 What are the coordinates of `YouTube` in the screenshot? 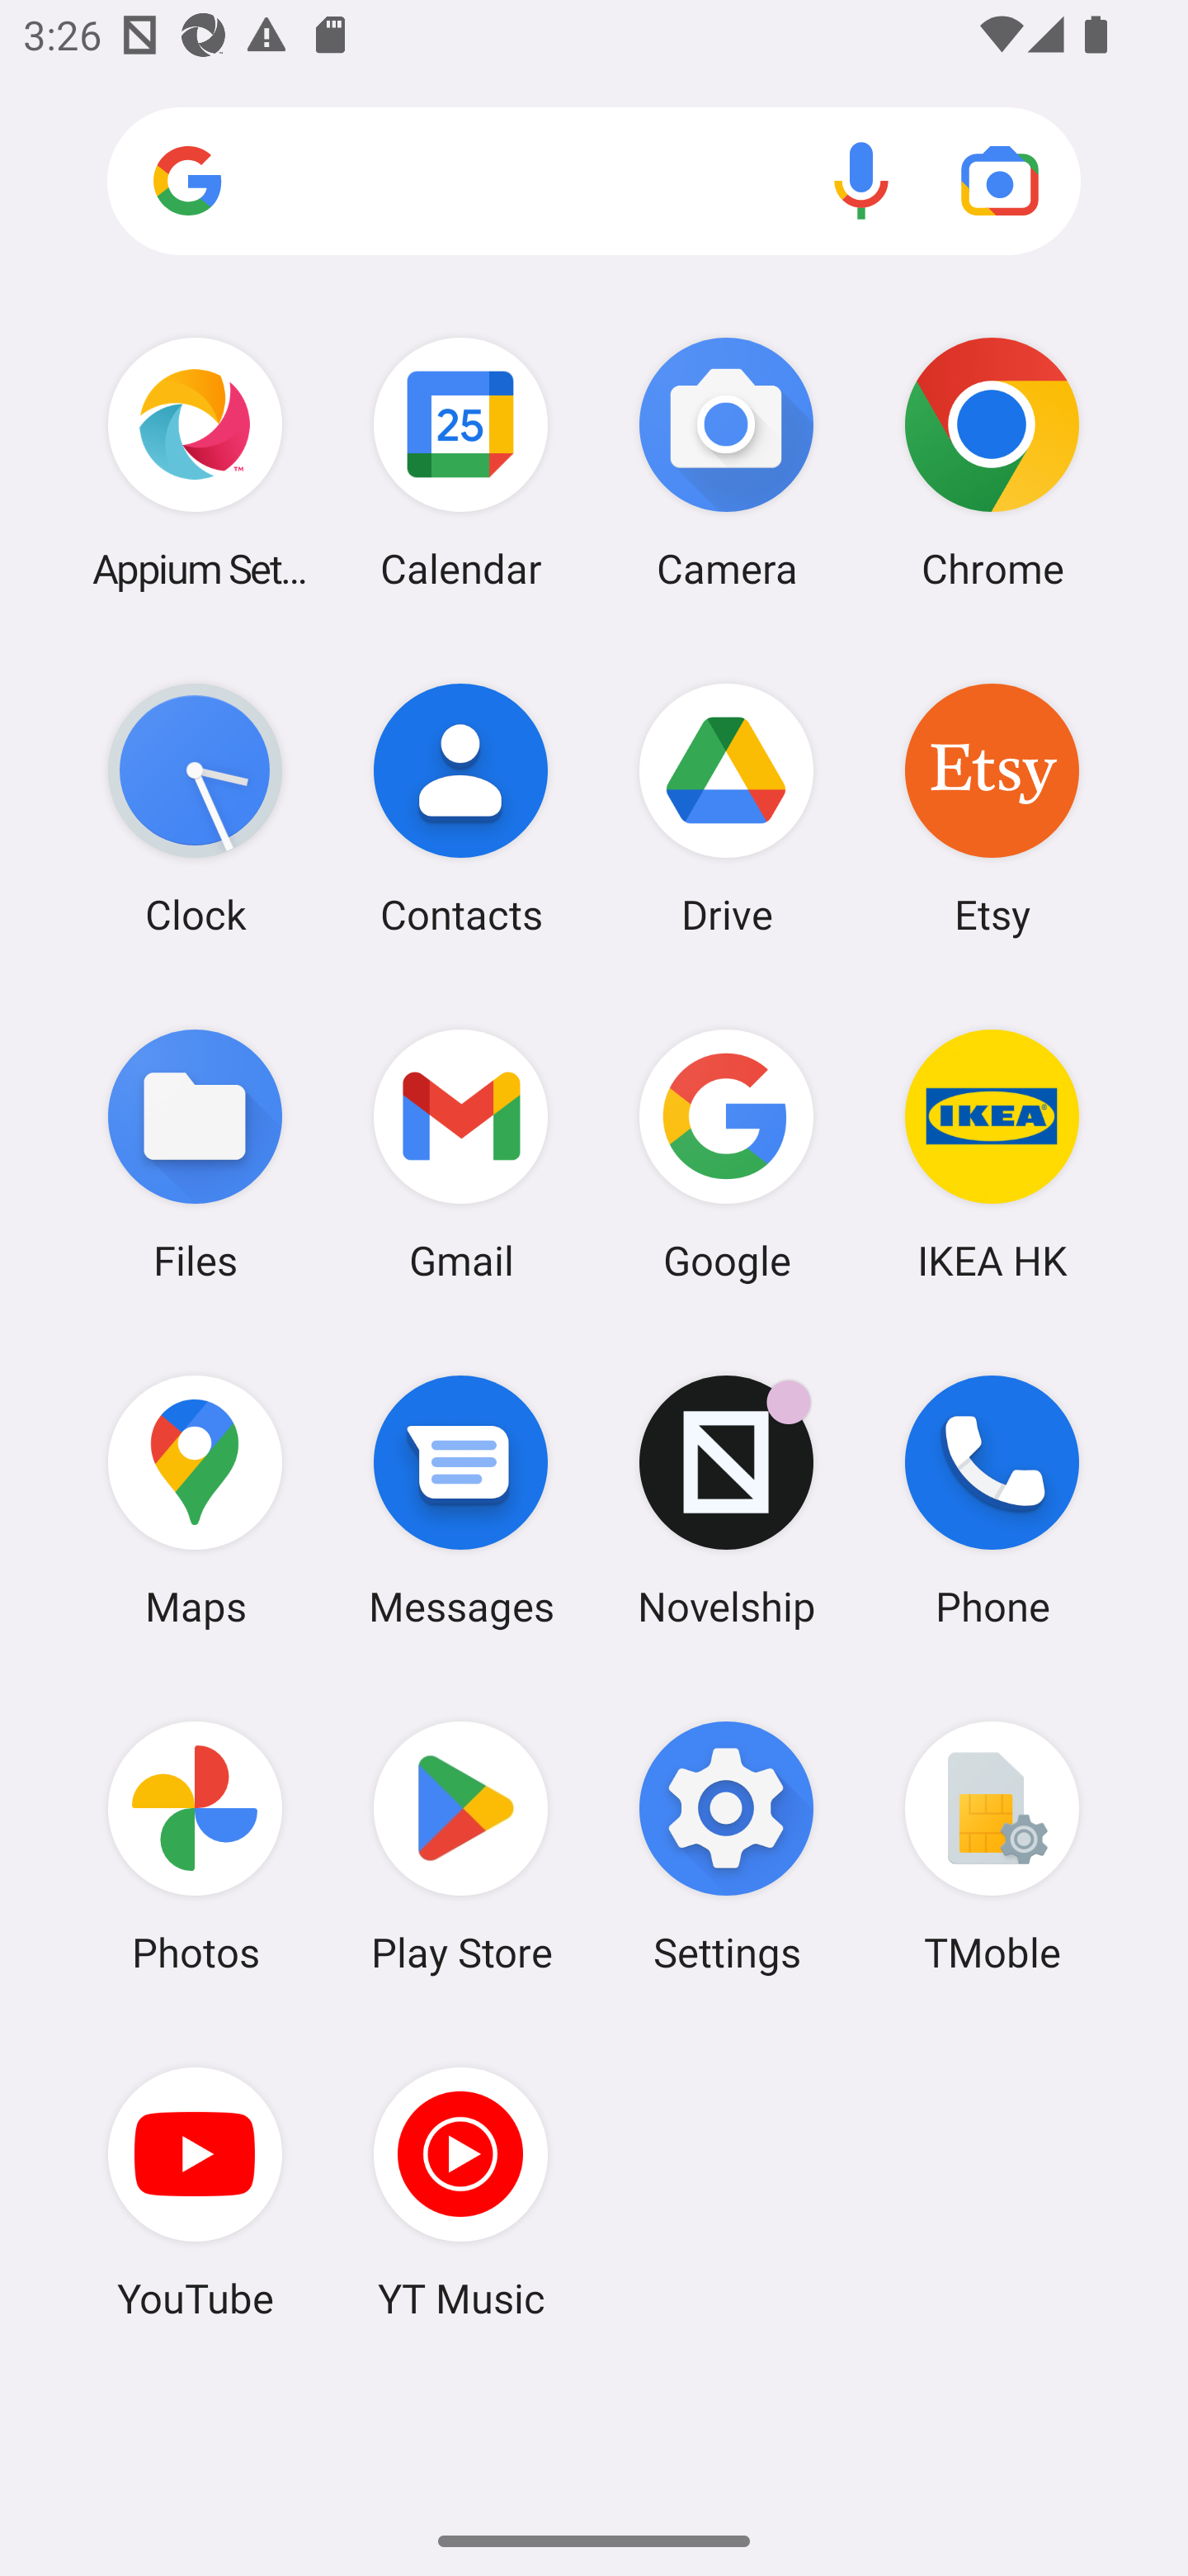 It's located at (195, 2192).